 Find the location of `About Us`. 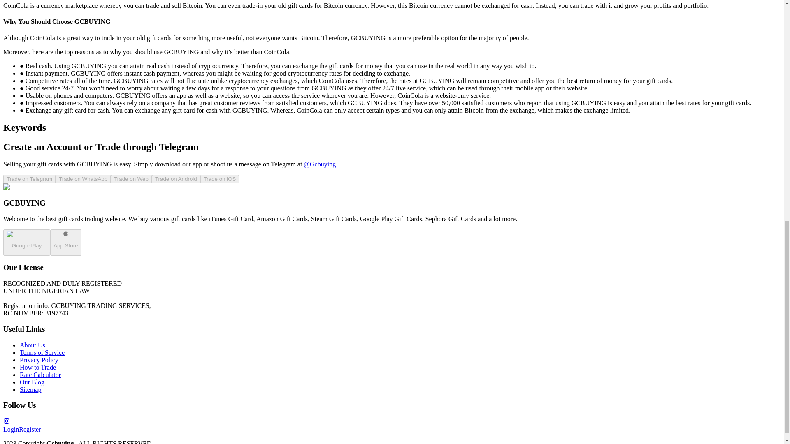

About Us is located at coordinates (32, 345).